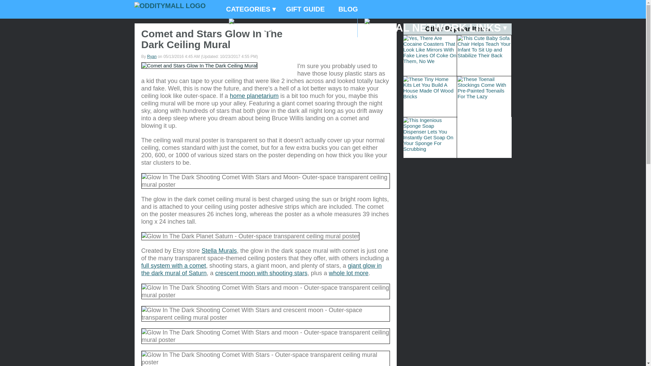 Image resolution: width=651 pixels, height=366 pixels. I want to click on Comet and Stars Glow In The Dark Ceiling Mural, so click(199, 65).